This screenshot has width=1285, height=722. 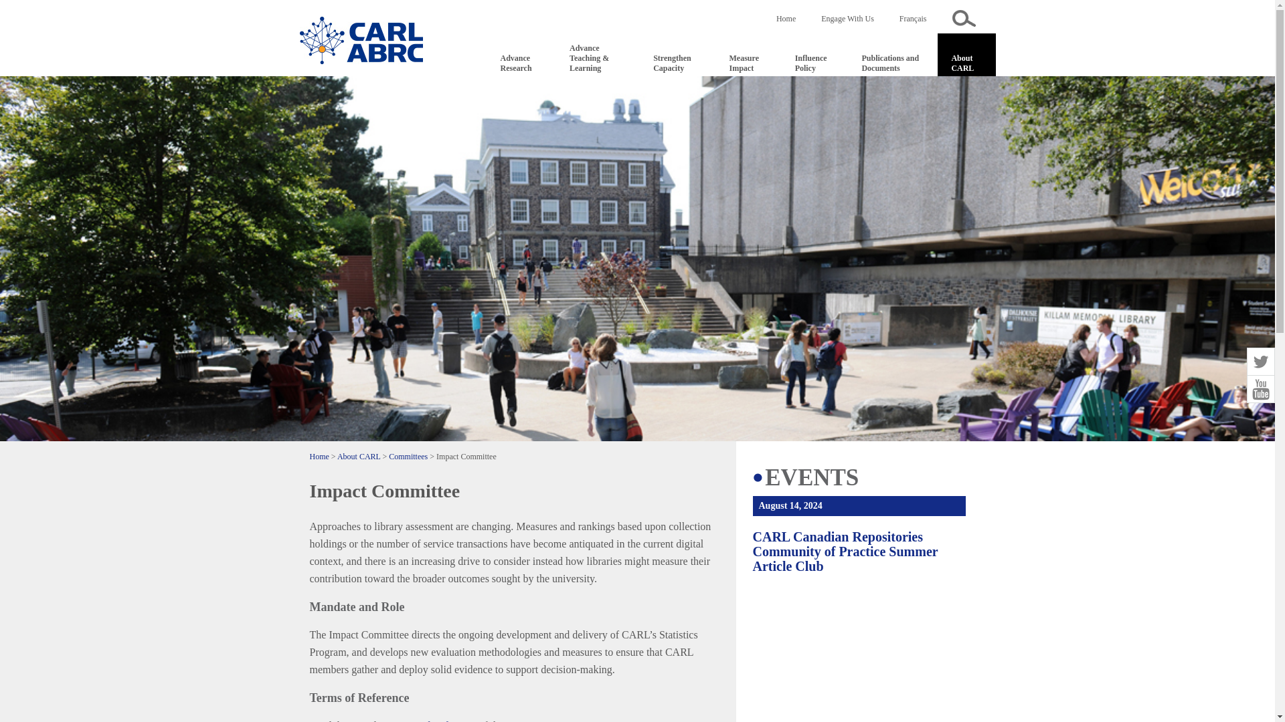 I want to click on Advance Research, so click(x=521, y=63).